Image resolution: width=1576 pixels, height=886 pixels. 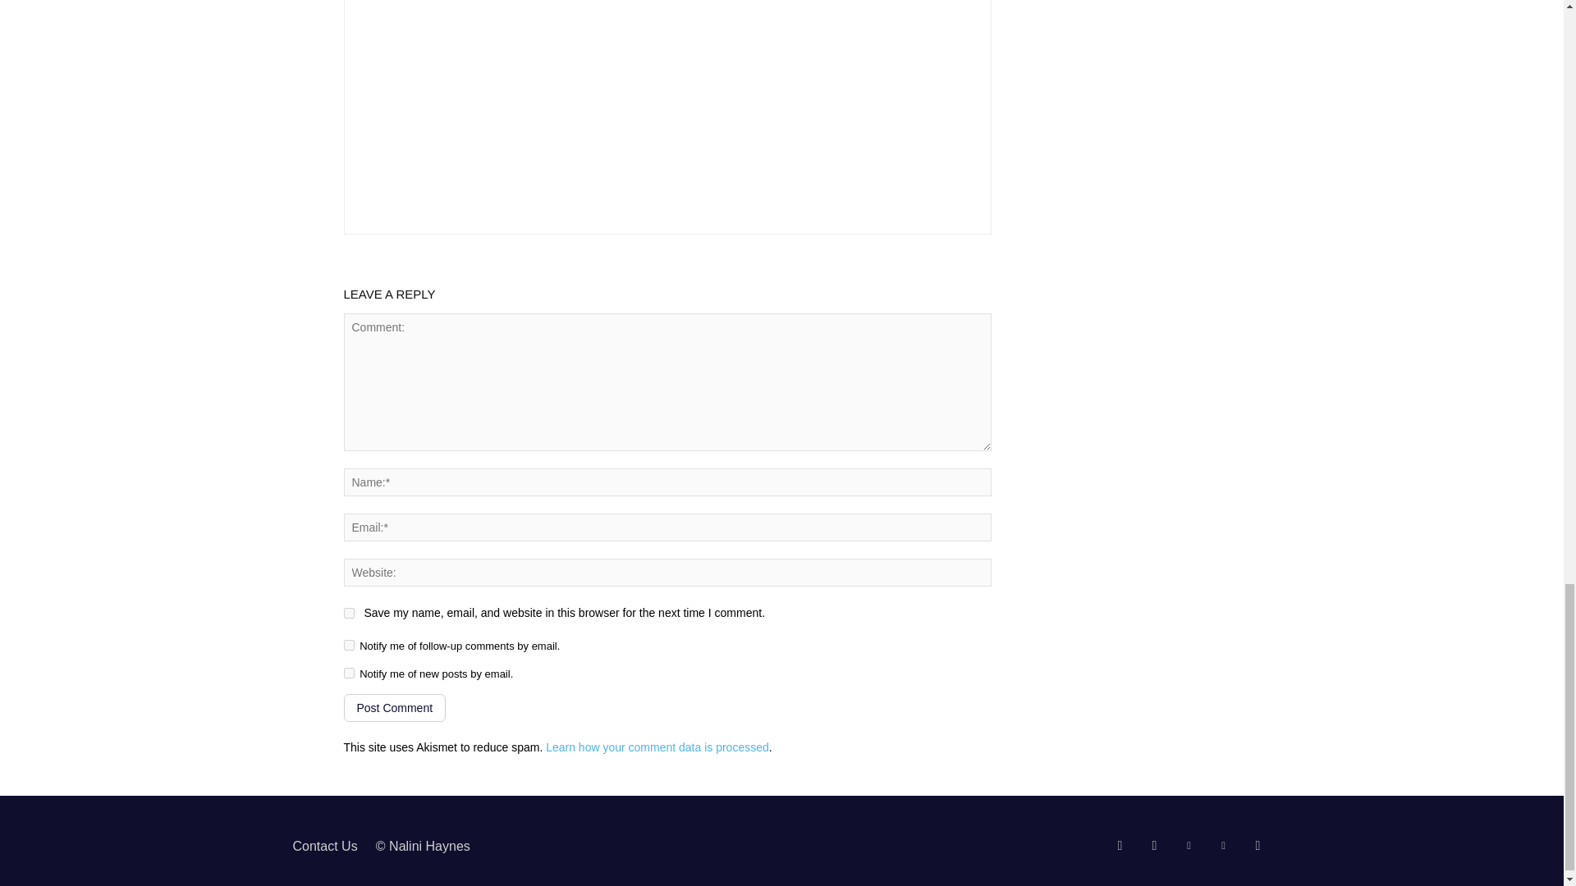 I want to click on Post Comment, so click(x=394, y=707).